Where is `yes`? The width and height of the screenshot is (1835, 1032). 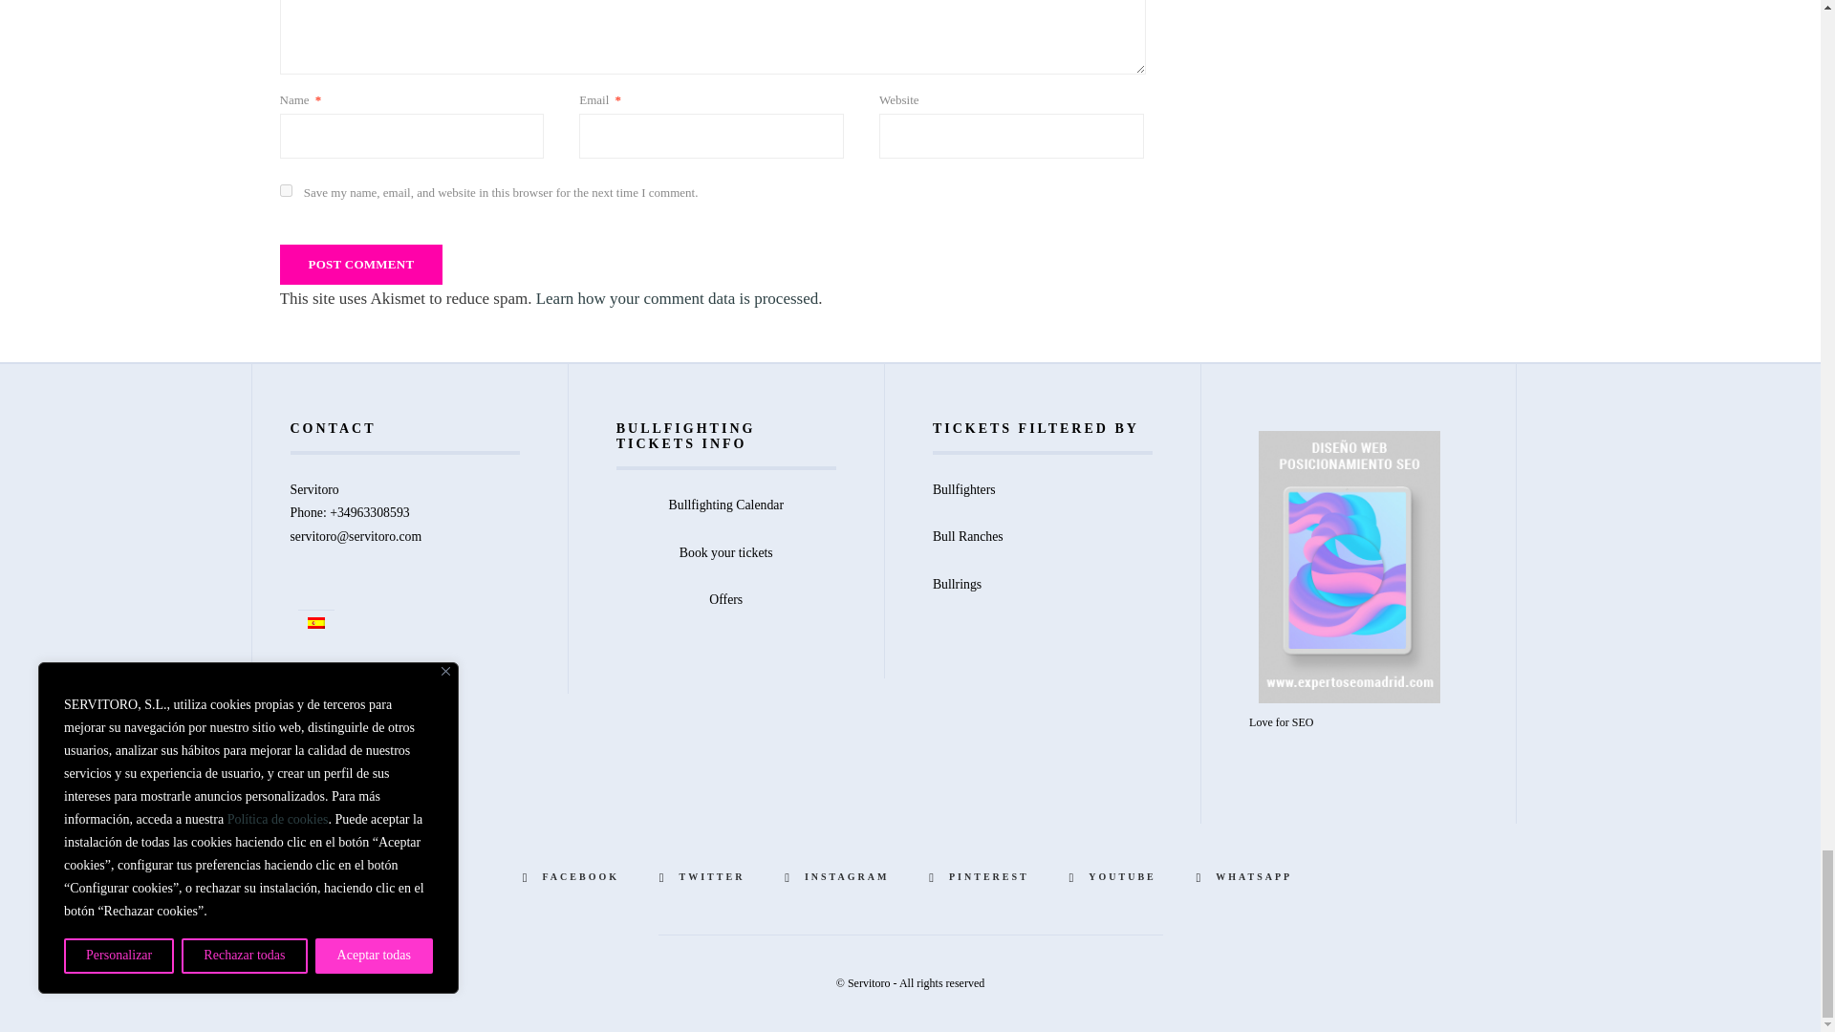
yes is located at coordinates (285, 191).